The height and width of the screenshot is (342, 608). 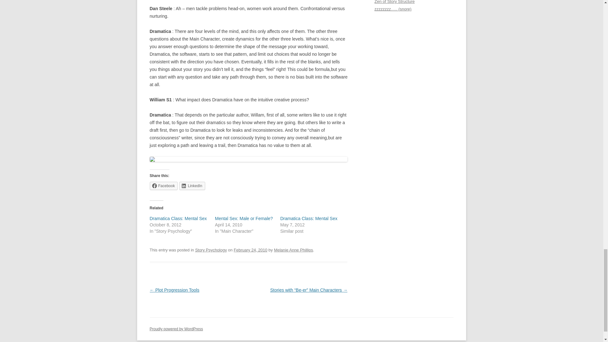 What do you see at coordinates (211, 250) in the screenshot?
I see `Story Psychology` at bounding box center [211, 250].